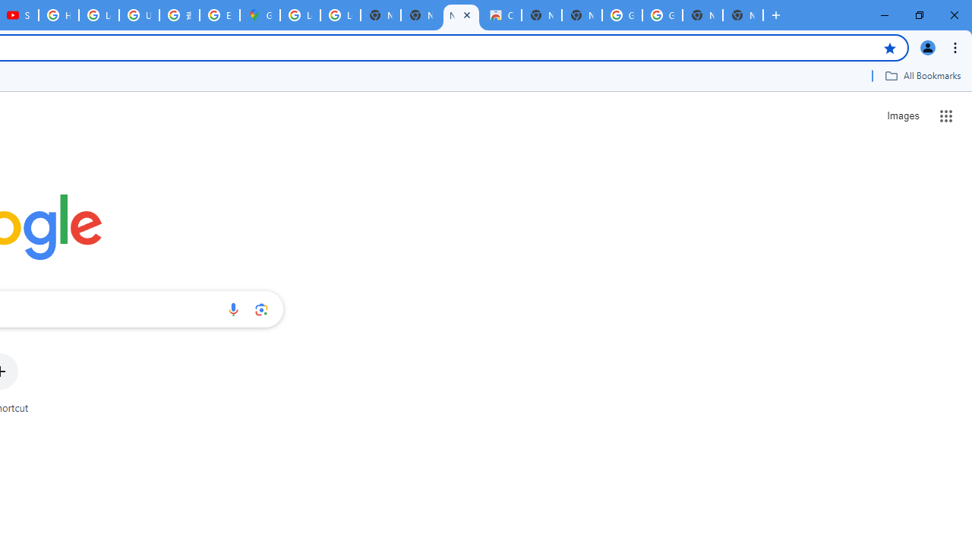  Describe the element at coordinates (662, 15) in the screenshot. I see `Google Images` at that location.